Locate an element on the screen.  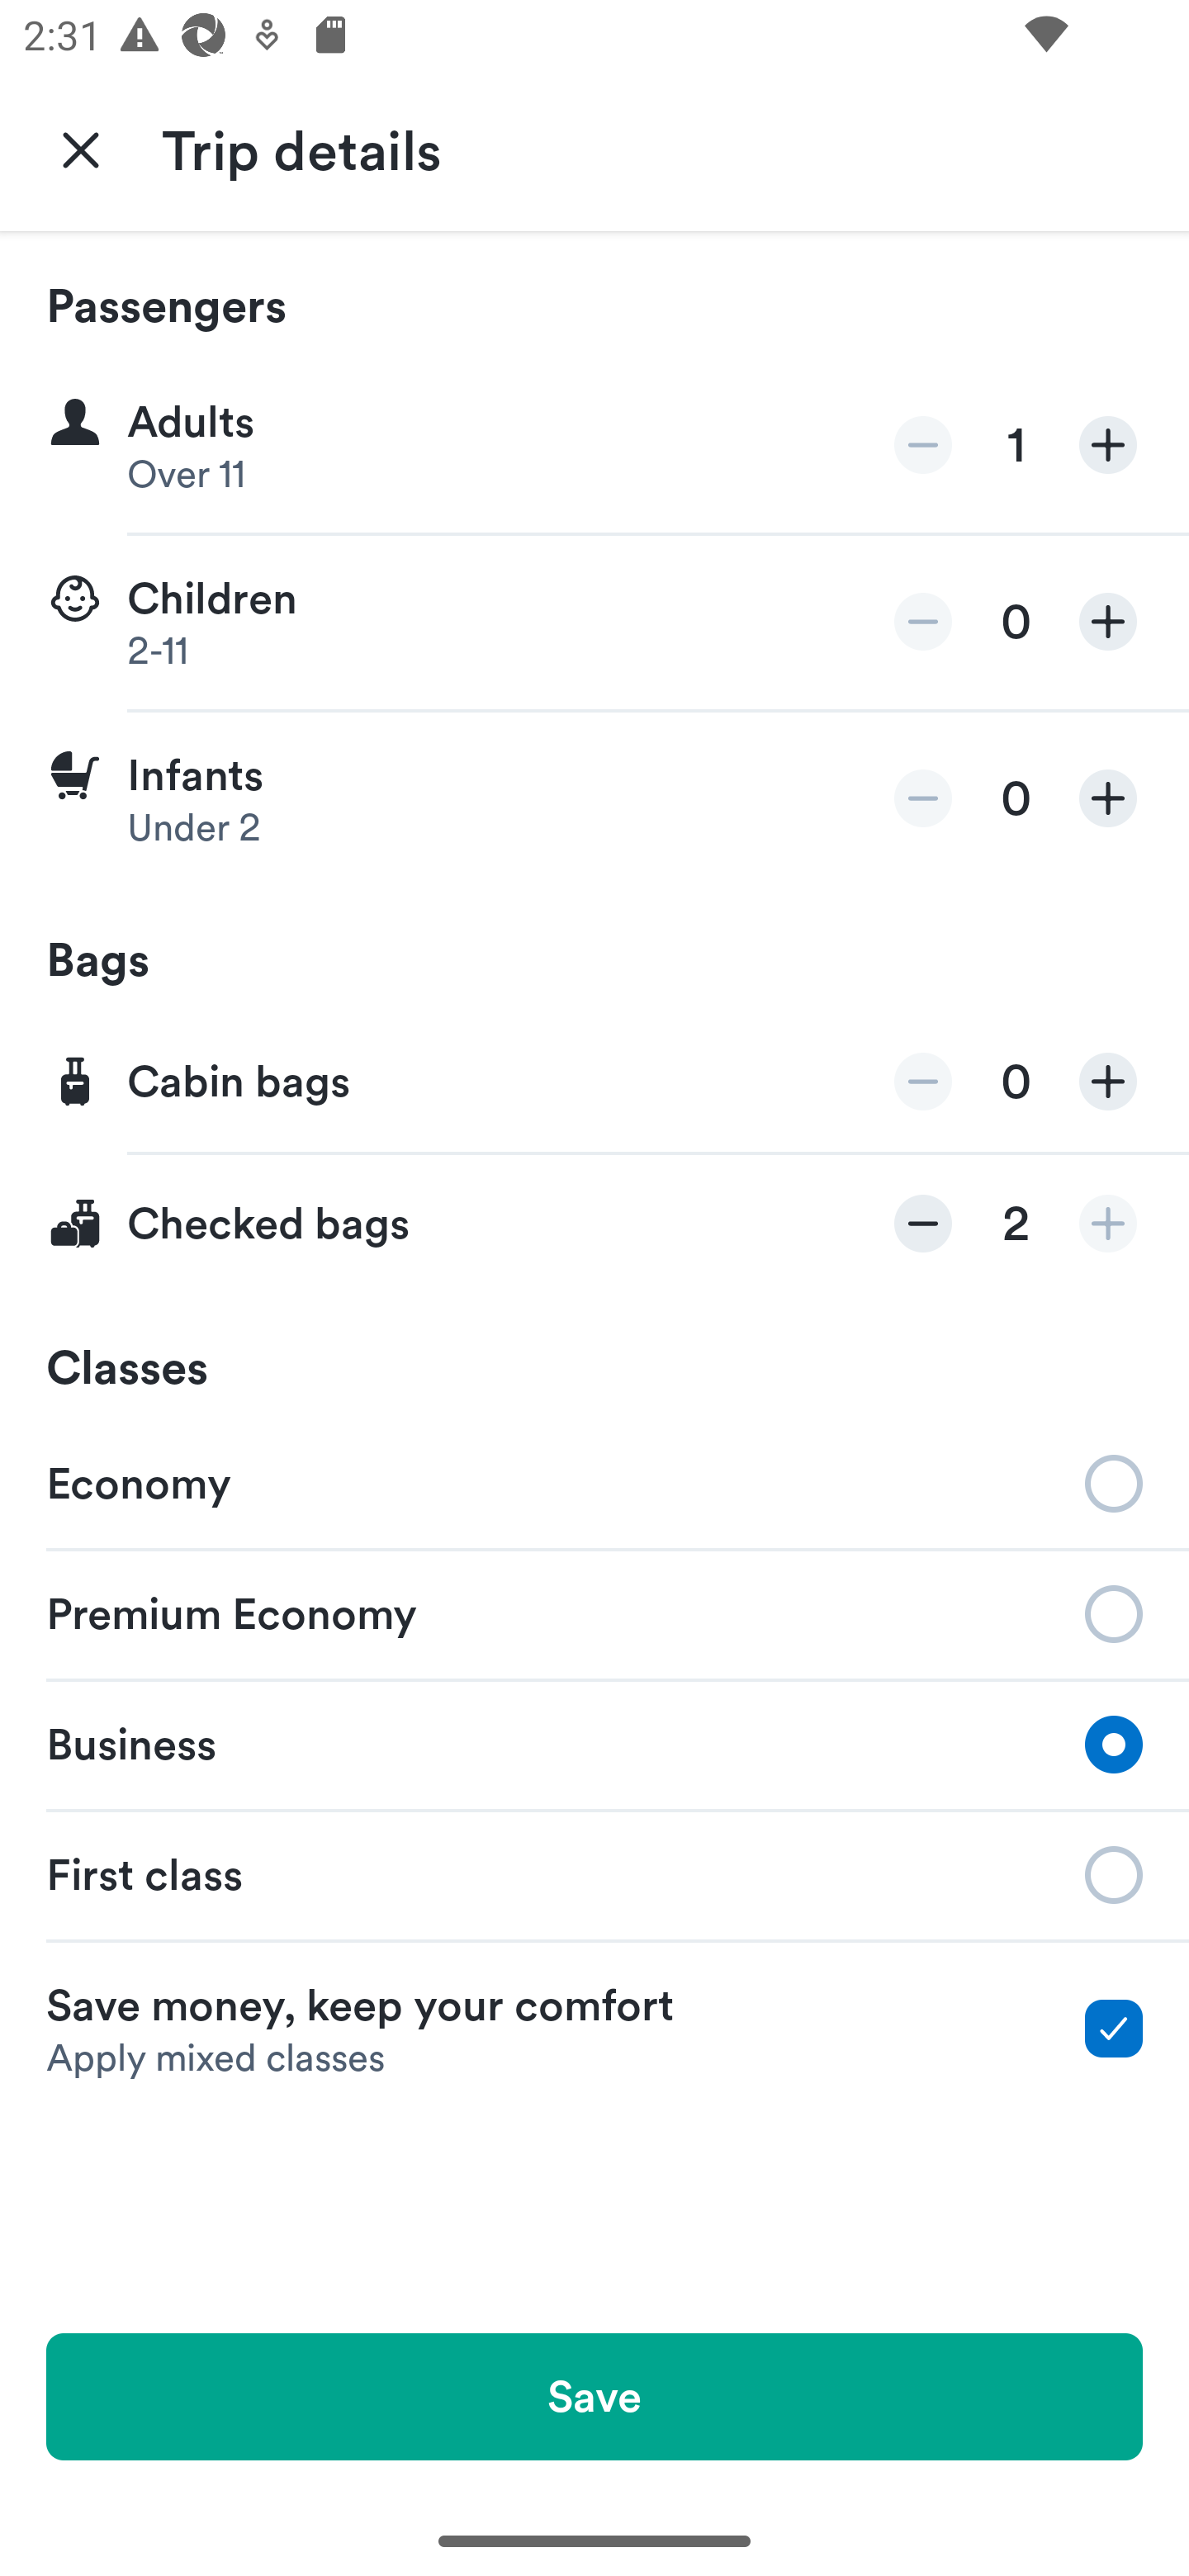
Remove is located at coordinates (923, 621).